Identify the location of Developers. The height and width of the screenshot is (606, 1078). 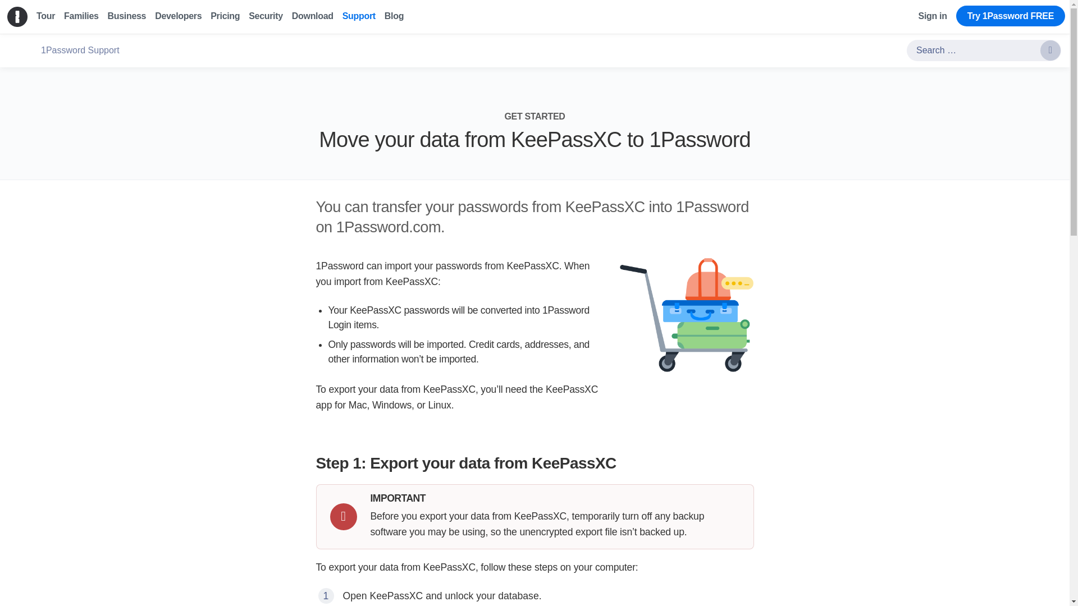
(179, 16).